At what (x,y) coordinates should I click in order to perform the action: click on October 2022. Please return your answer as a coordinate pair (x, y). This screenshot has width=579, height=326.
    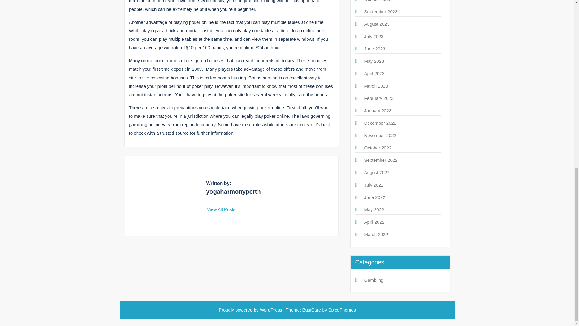
    Looking at the image, I should click on (378, 147).